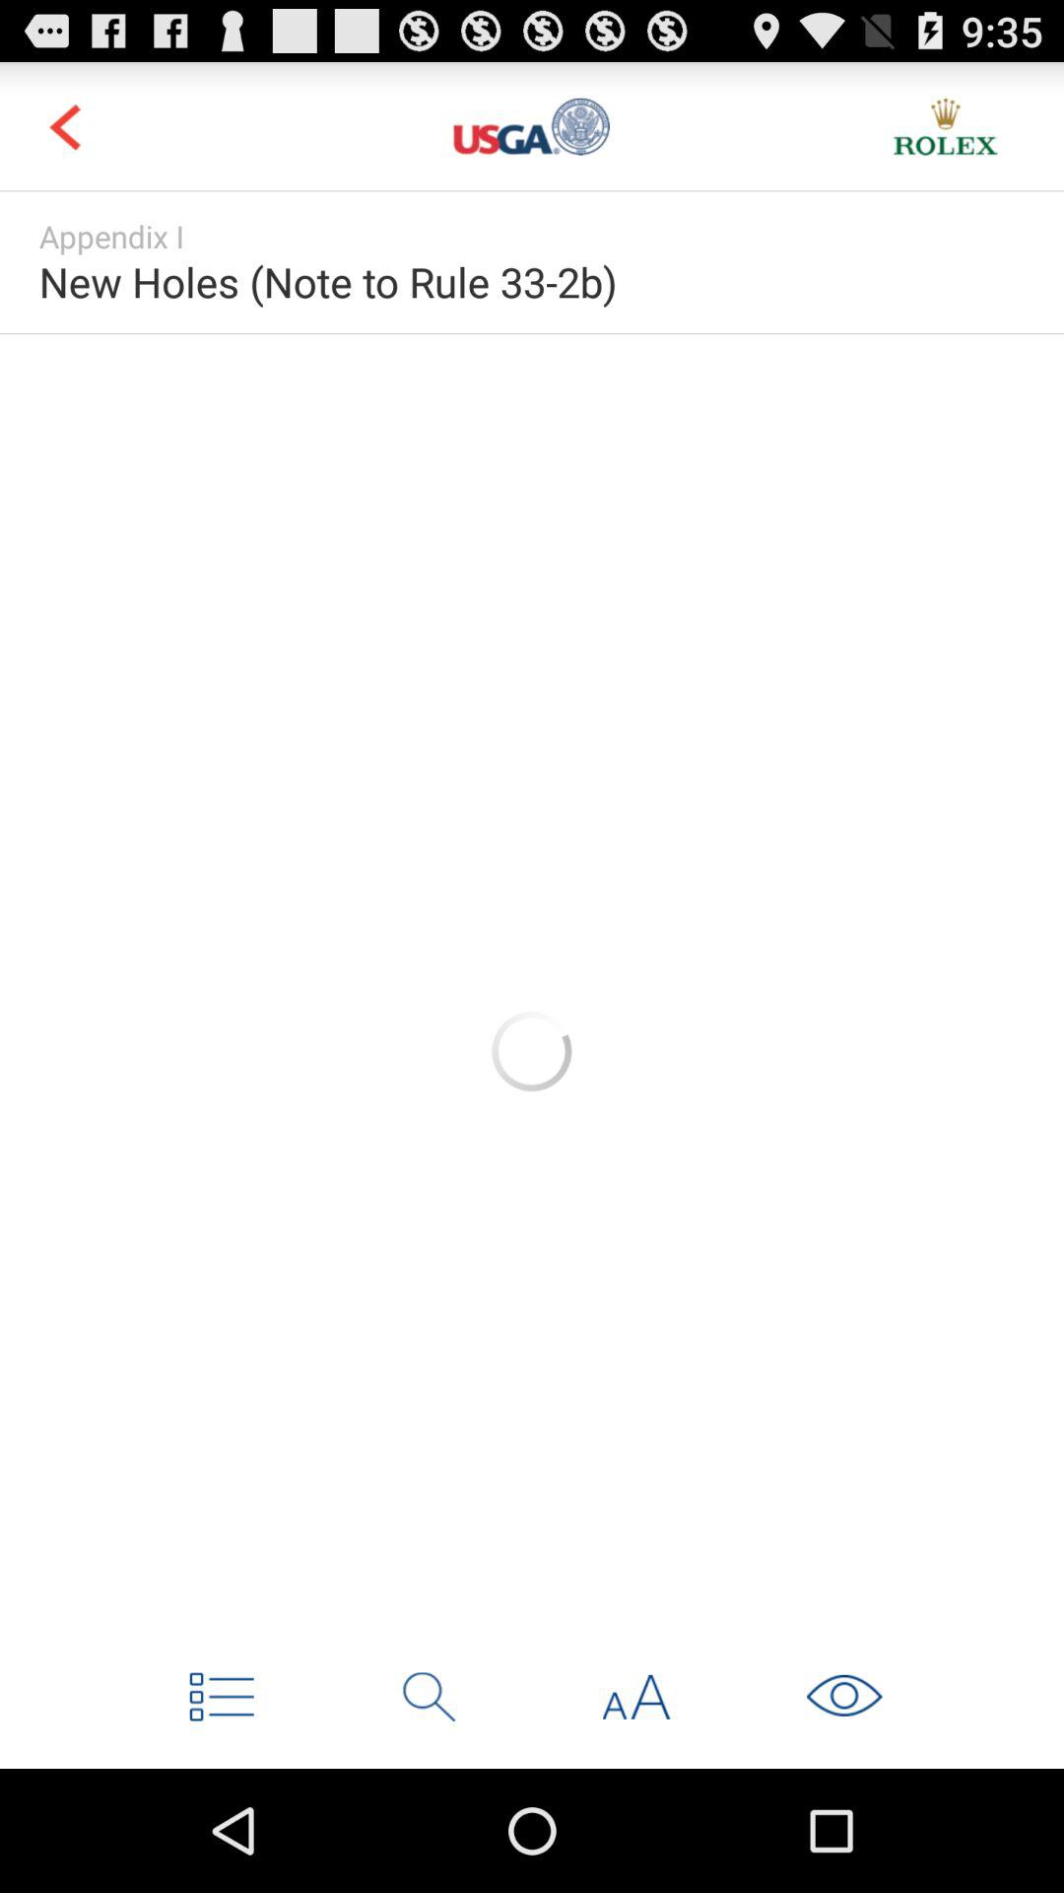 The width and height of the screenshot is (1064, 1893). Describe the element at coordinates (532, 1051) in the screenshot. I see `advertisement` at that location.